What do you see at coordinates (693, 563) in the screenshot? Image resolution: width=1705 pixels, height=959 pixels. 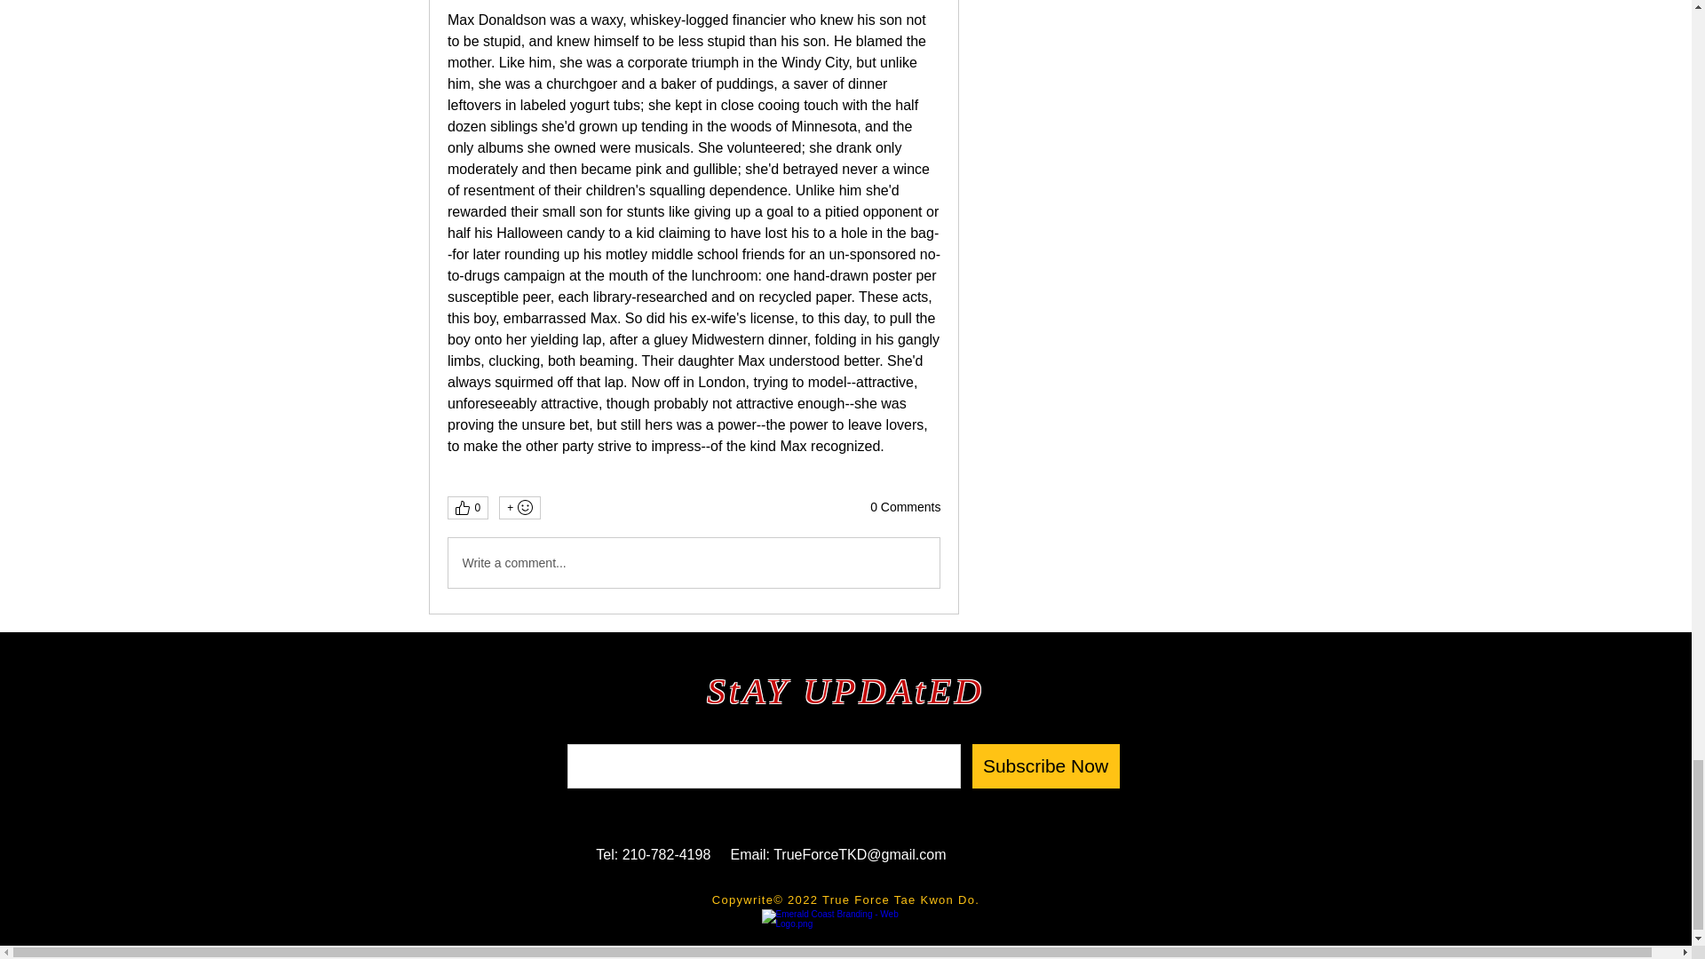 I see `Write a comment...` at bounding box center [693, 563].